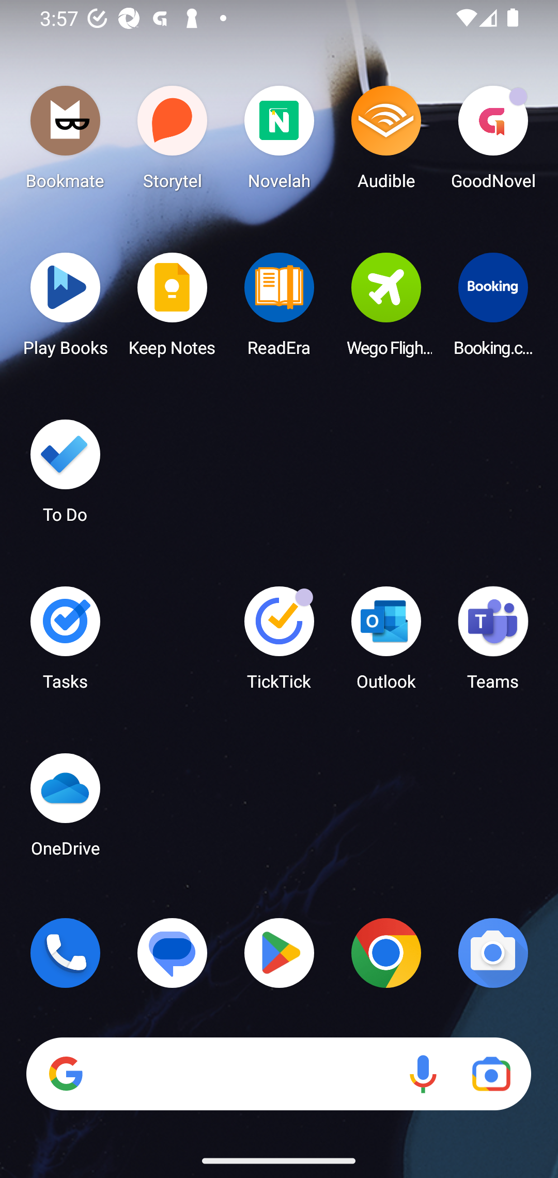 This screenshot has width=558, height=1178. Describe the element at coordinates (493, 142) in the screenshot. I see `GoodNovel GoodNovel has 1 notification` at that location.